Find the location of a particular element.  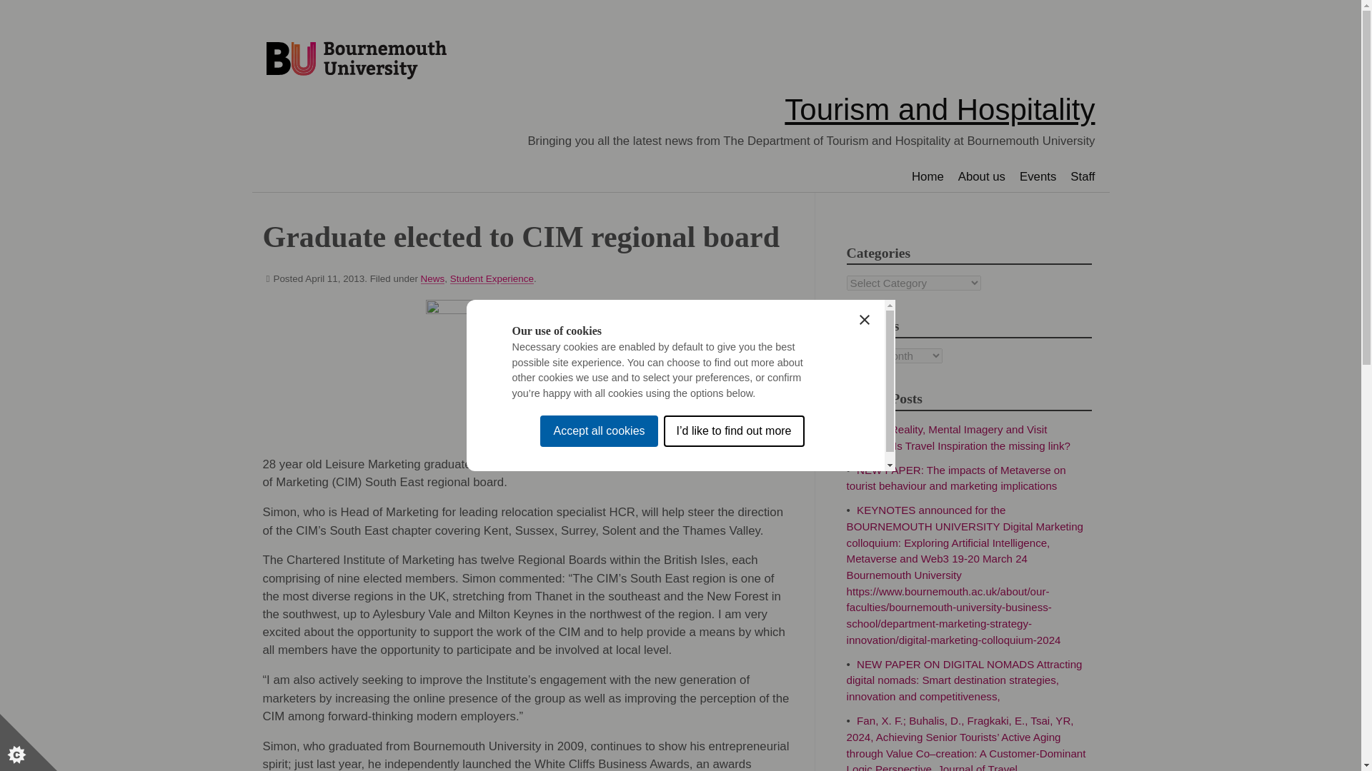

Bournemouth University home page is located at coordinates (356, 61).